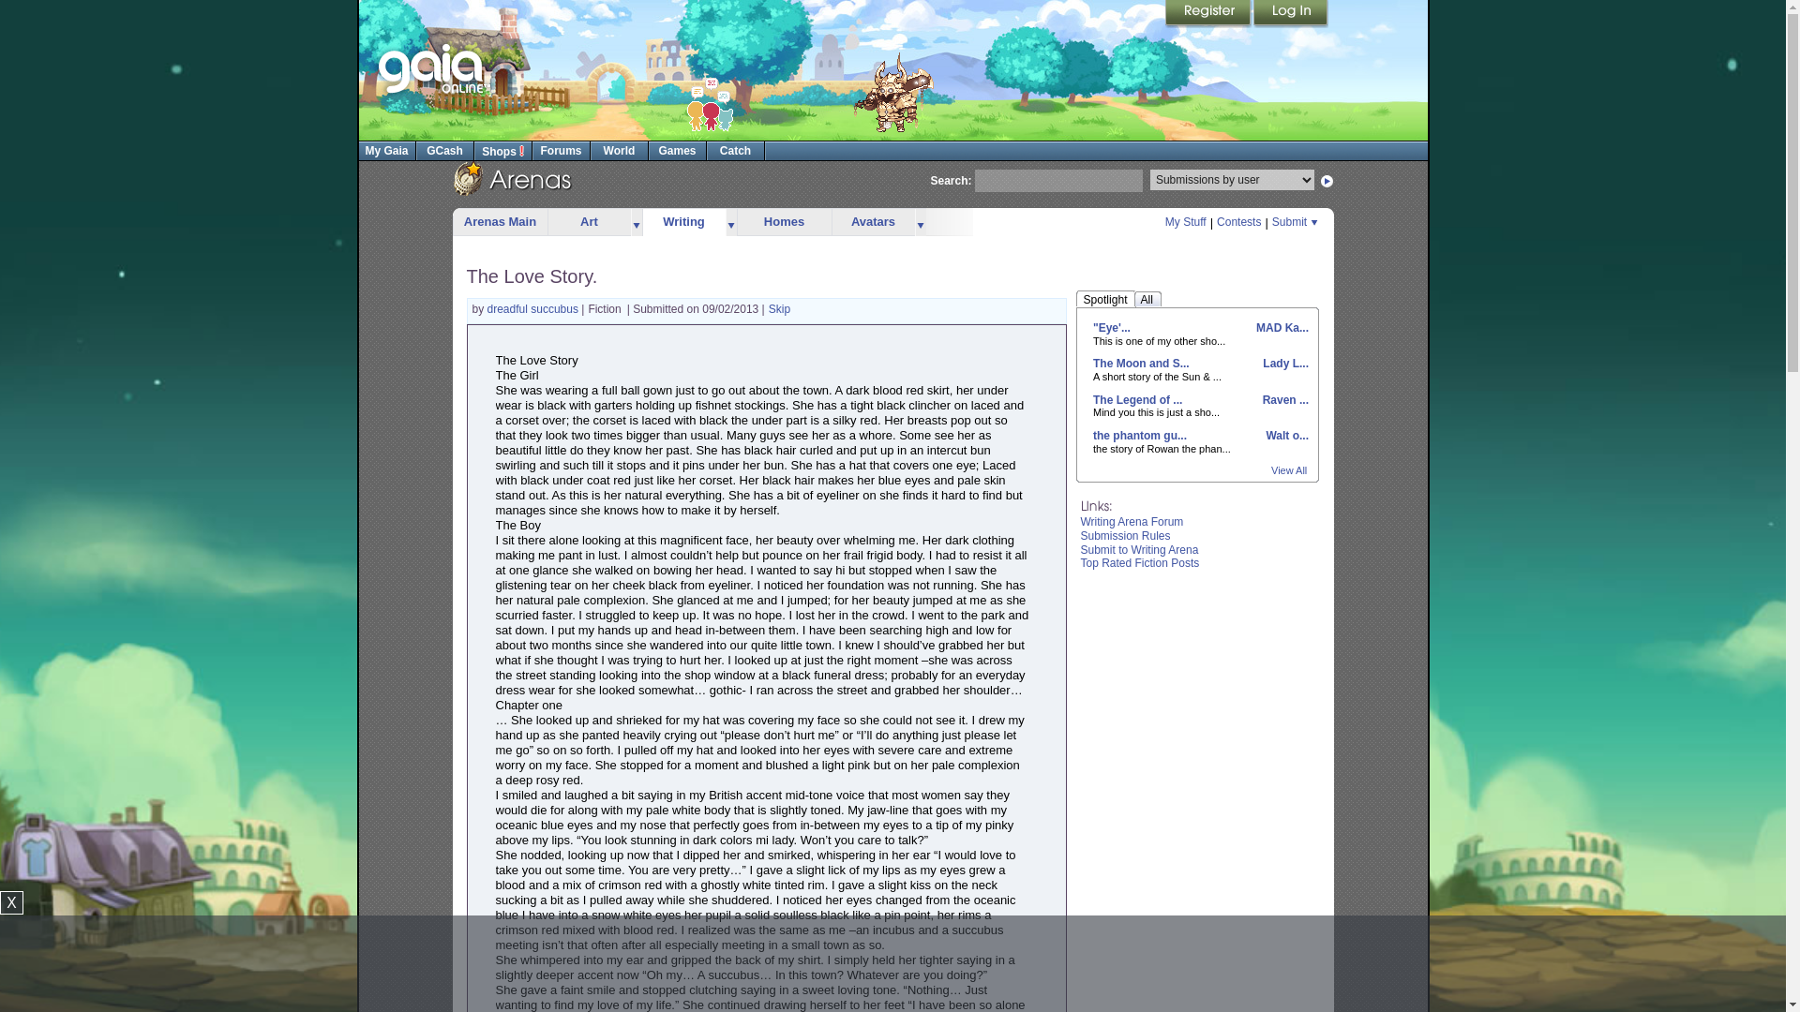 The height and width of the screenshot is (1012, 1800). I want to click on Shops !, so click(502, 150).